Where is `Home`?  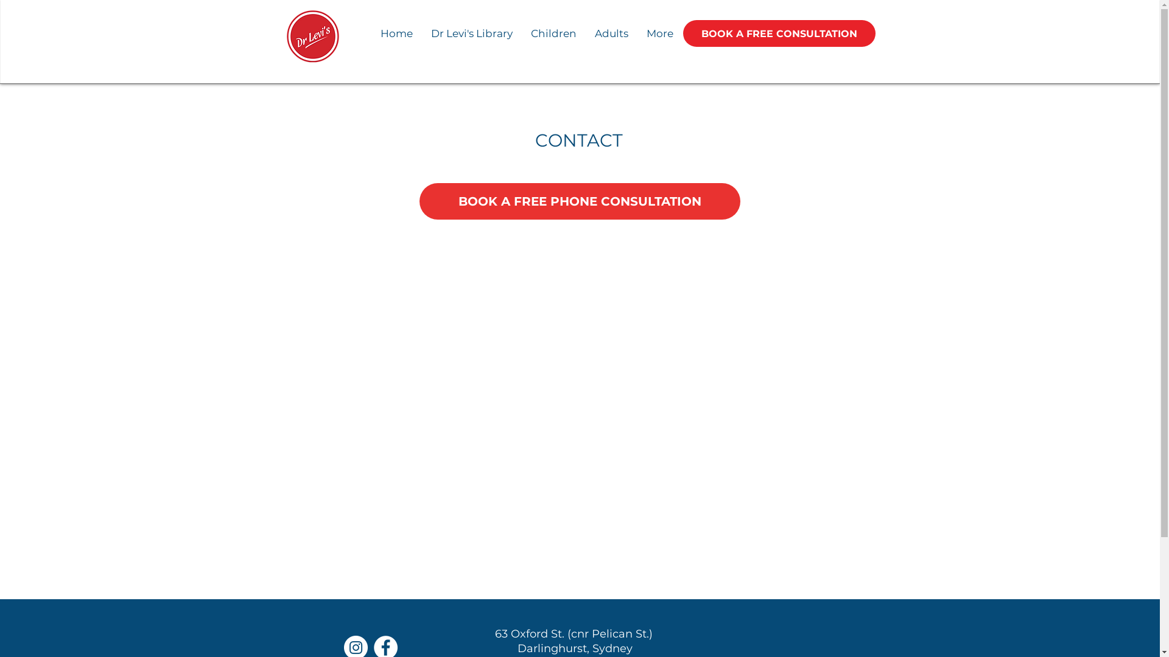
Home is located at coordinates (397, 33).